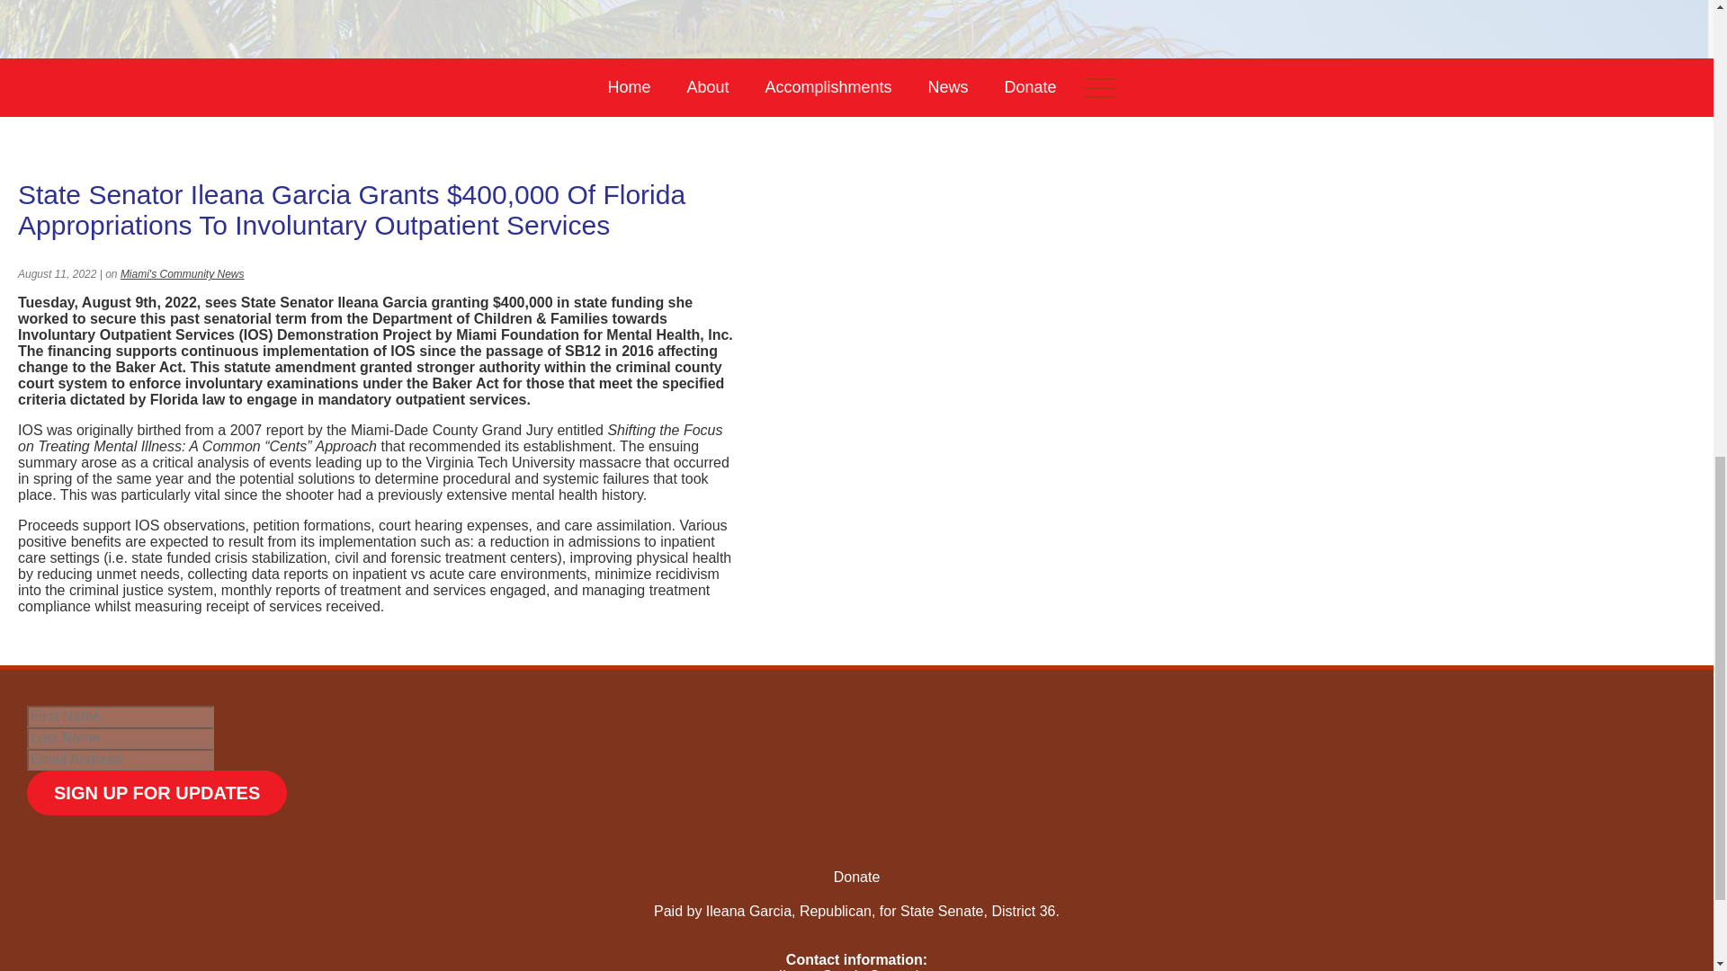 The height and width of the screenshot is (971, 1727). What do you see at coordinates (707, 86) in the screenshot?
I see `About` at bounding box center [707, 86].